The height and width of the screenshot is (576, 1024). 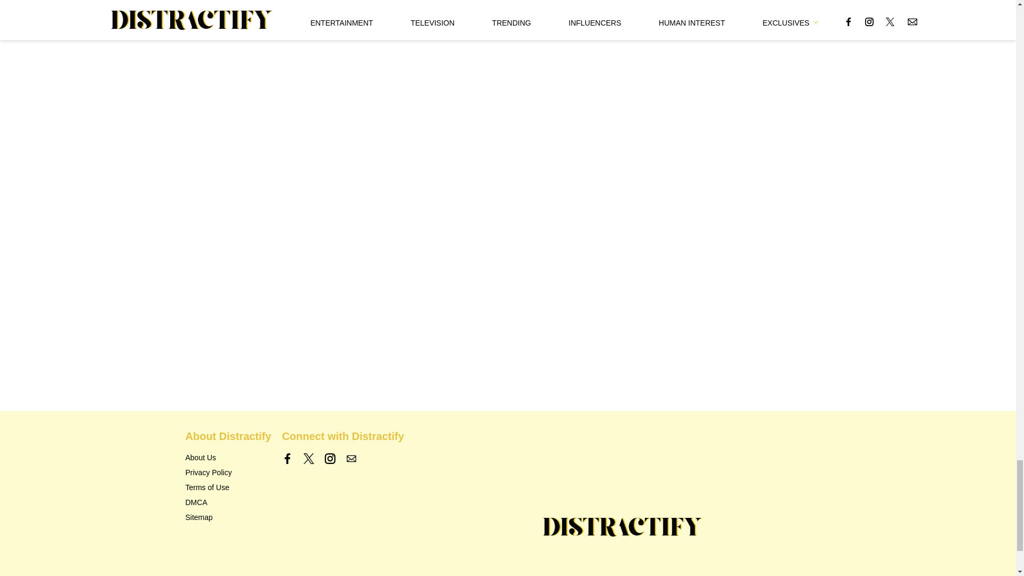 I want to click on Contact us by Email, so click(x=351, y=459).